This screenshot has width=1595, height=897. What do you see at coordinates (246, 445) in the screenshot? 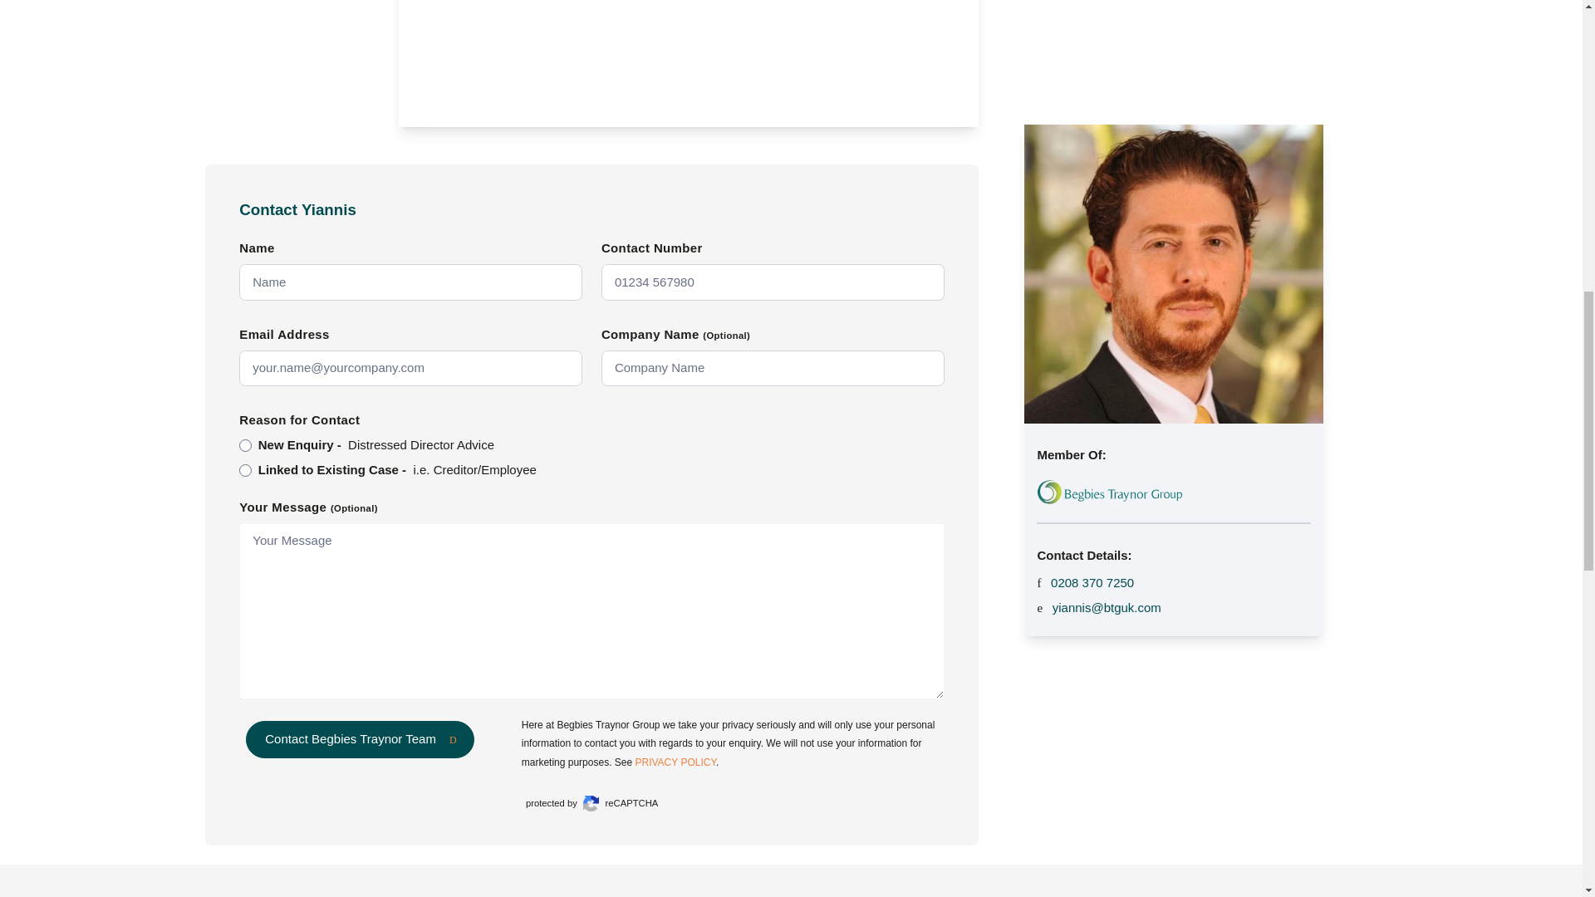
I see `New Enquiry - Distressed Director Advice` at bounding box center [246, 445].